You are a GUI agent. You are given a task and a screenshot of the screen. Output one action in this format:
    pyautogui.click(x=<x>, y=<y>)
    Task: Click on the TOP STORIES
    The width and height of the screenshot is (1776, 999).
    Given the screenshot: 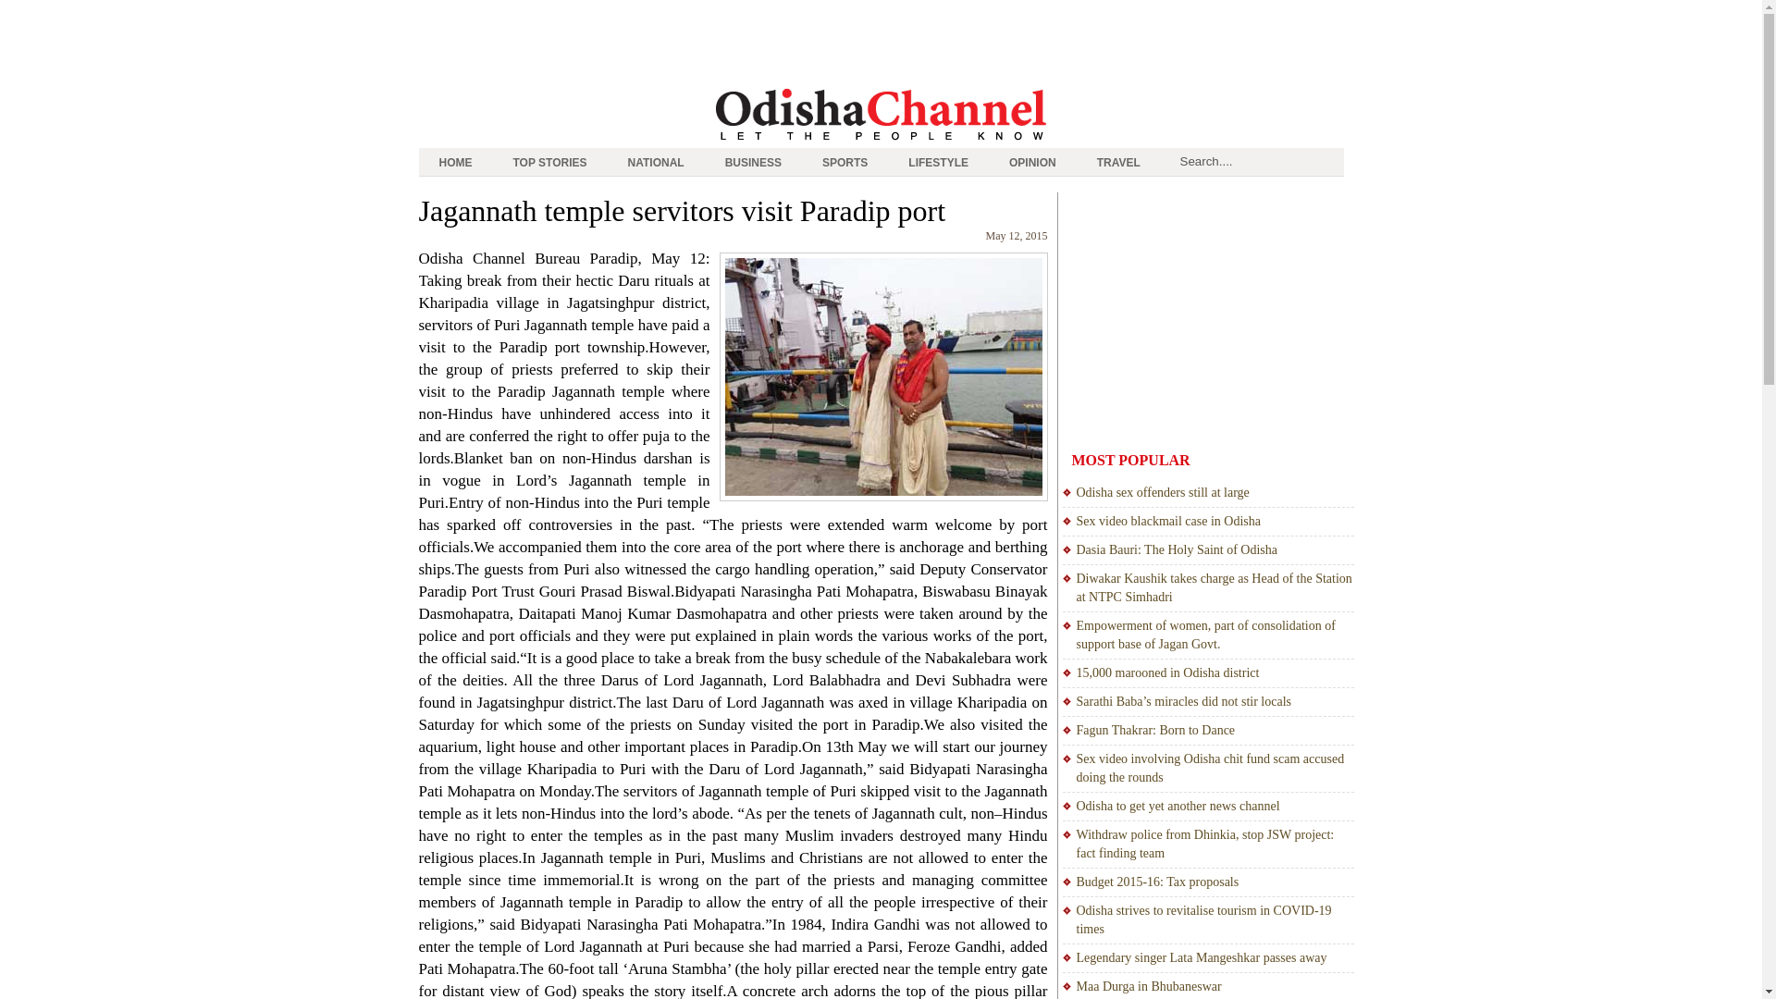 What is the action you would take?
    pyautogui.click(x=549, y=163)
    